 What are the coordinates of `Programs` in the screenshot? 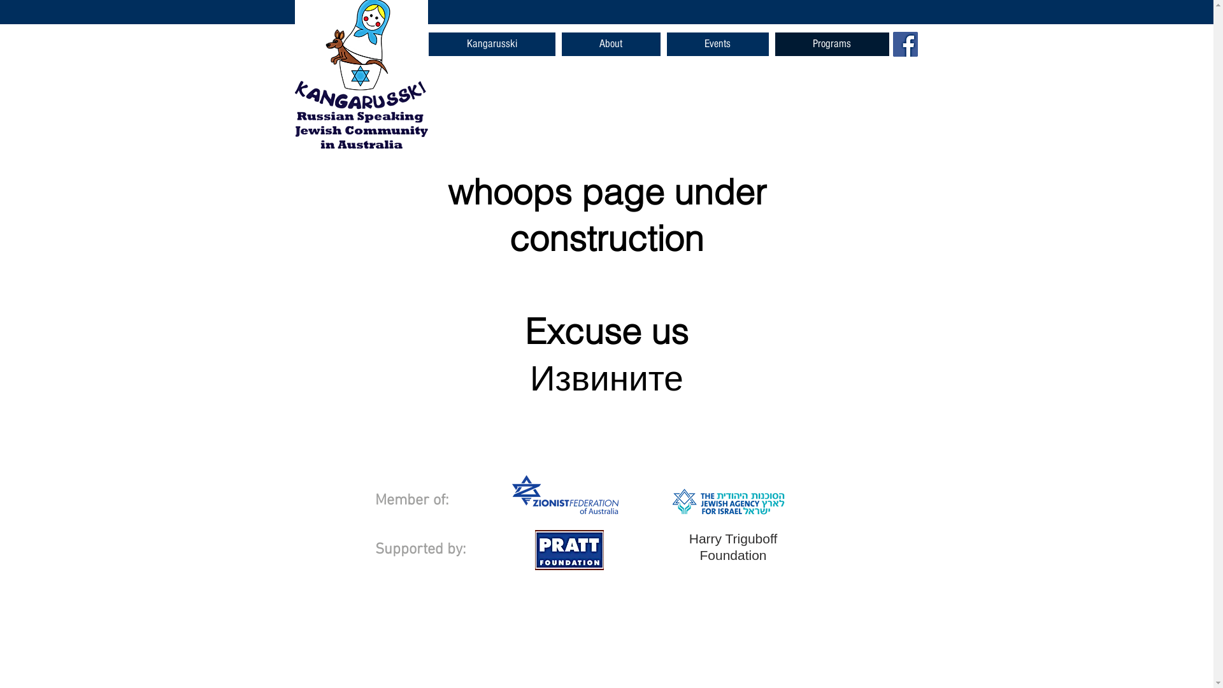 It's located at (832, 45).